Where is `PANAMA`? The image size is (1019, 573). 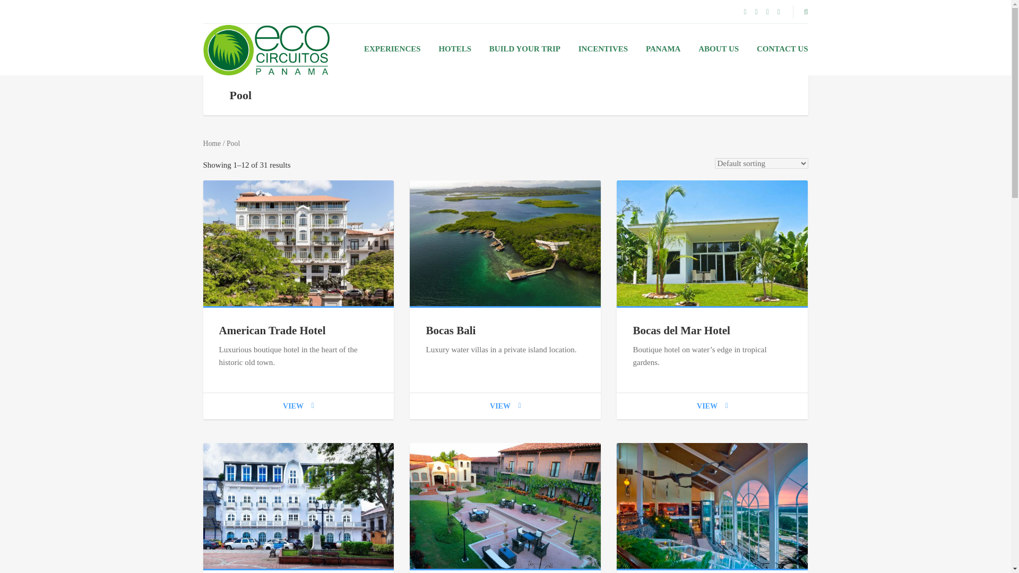 PANAMA is located at coordinates (663, 49).